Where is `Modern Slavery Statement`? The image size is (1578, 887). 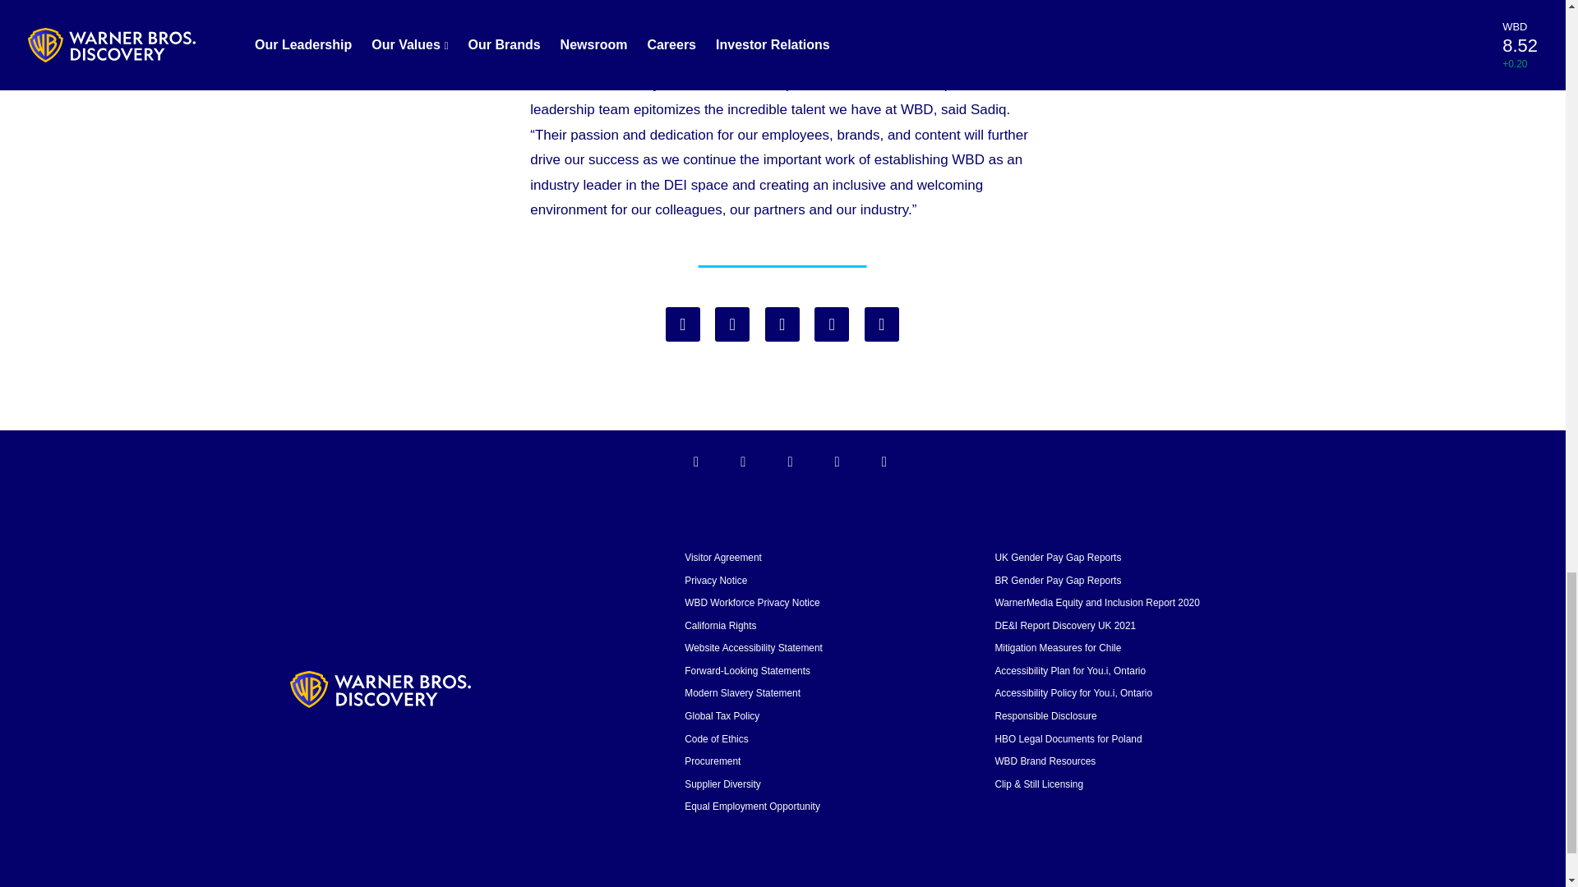 Modern Slavery Statement is located at coordinates (742, 693).